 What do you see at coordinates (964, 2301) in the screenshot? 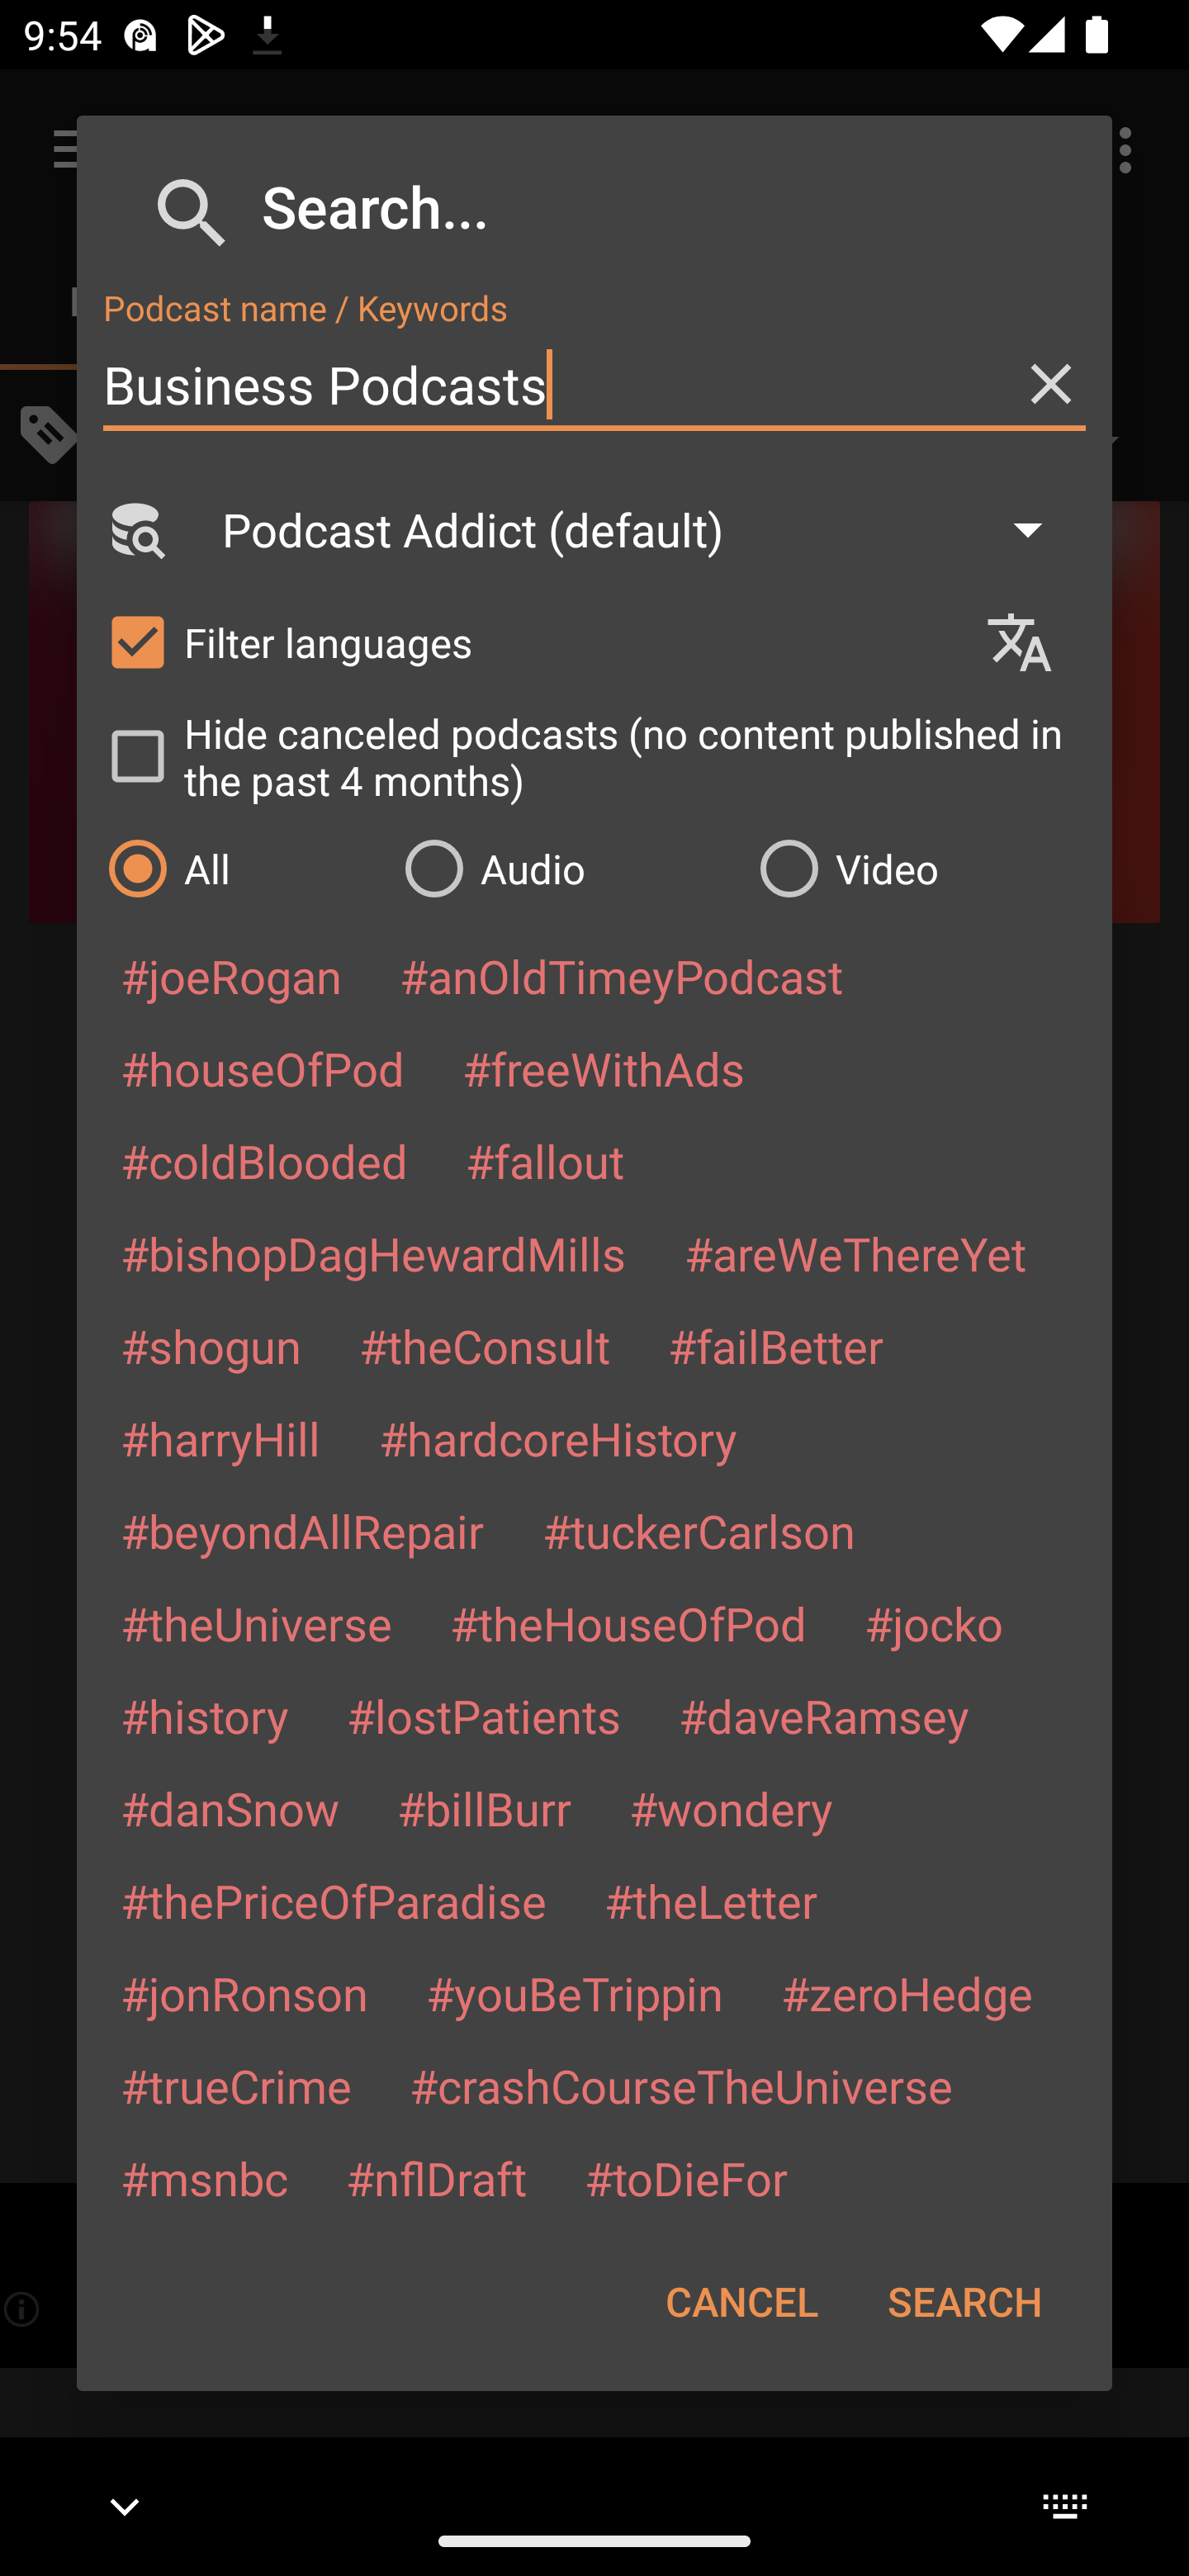
I see `SEARCH` at bounding box center [964, 2301].